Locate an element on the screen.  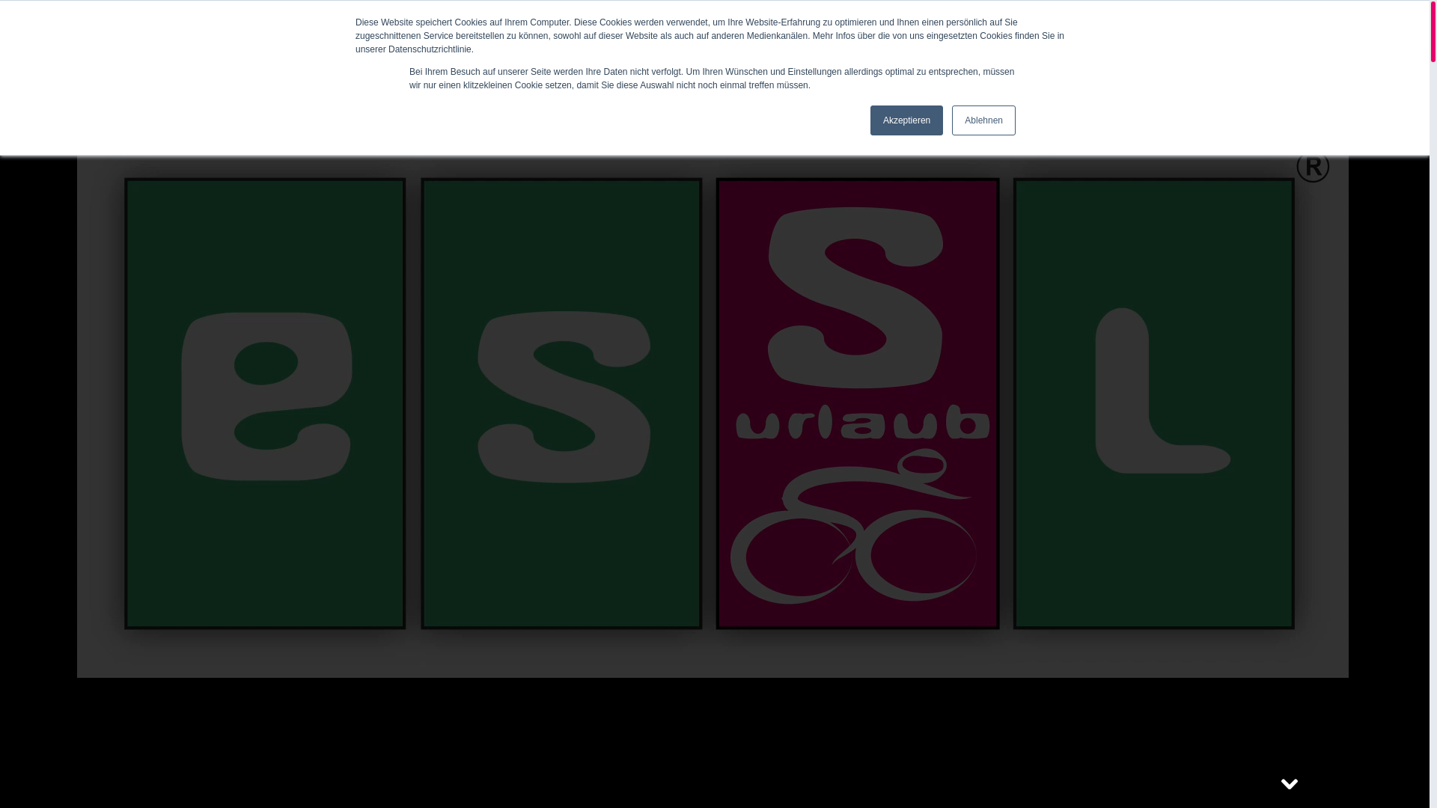
Akzeptieren is located at coordinates (907, 120).